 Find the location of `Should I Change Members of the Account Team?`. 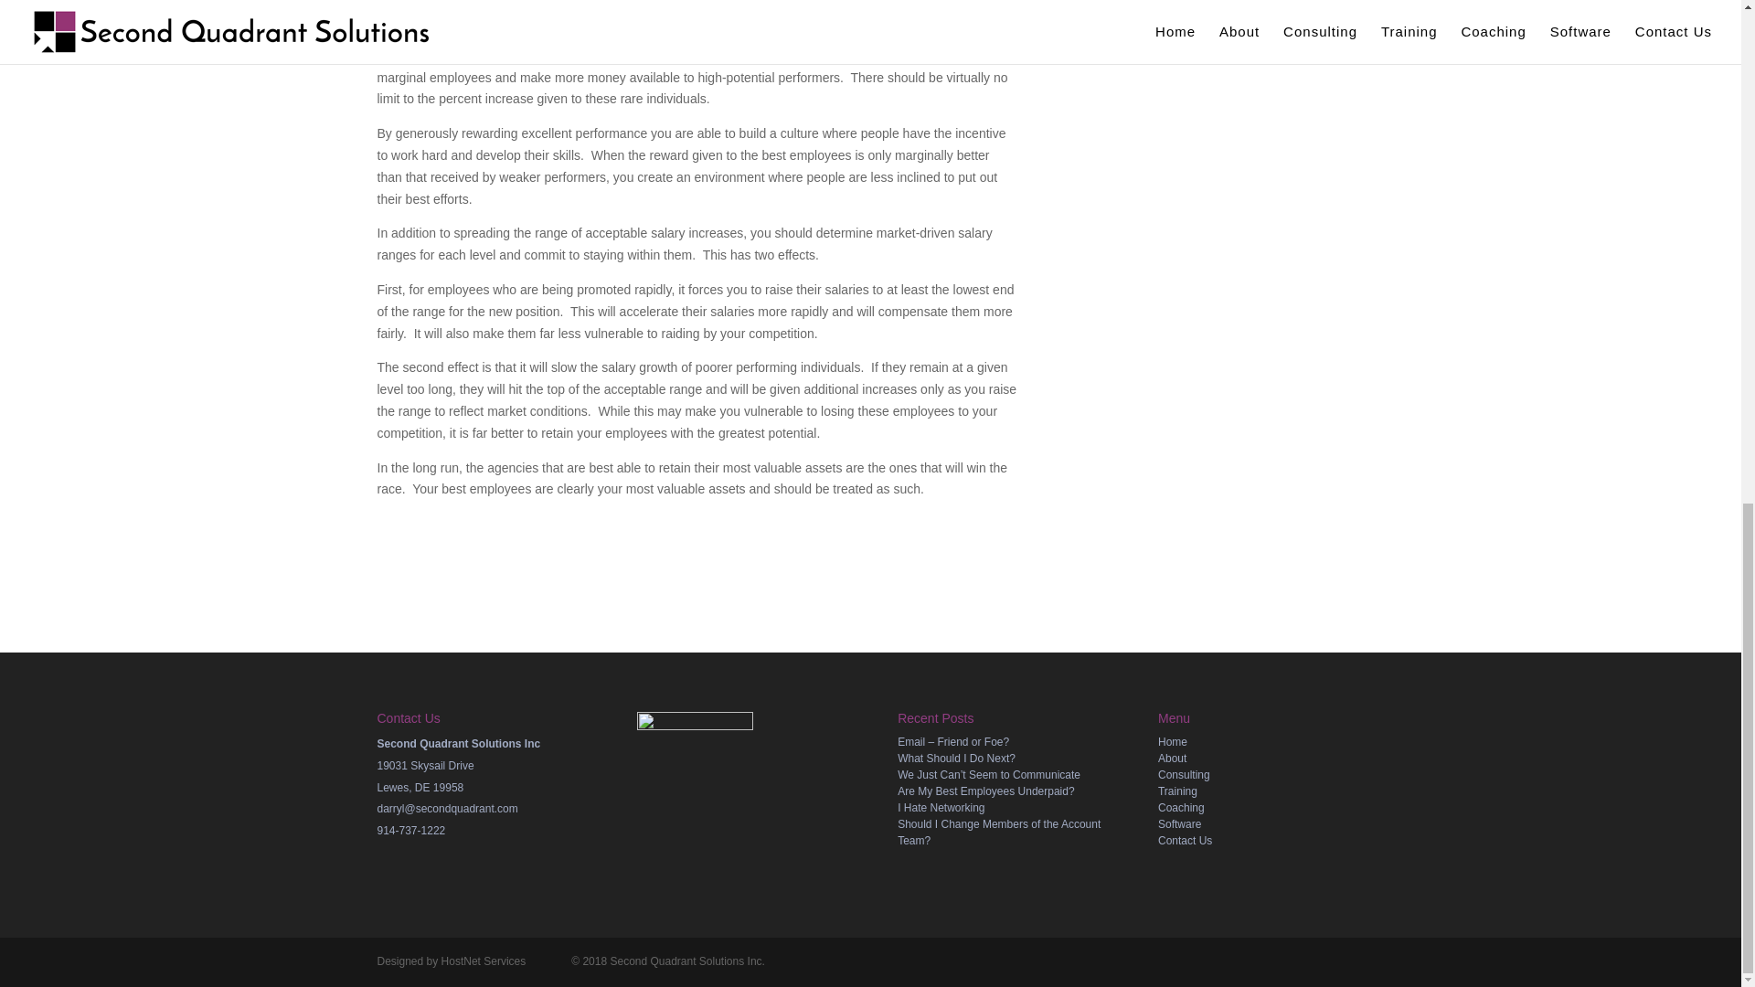

Should I Change Members of the Account Team? is located at coordinates (998, 832).